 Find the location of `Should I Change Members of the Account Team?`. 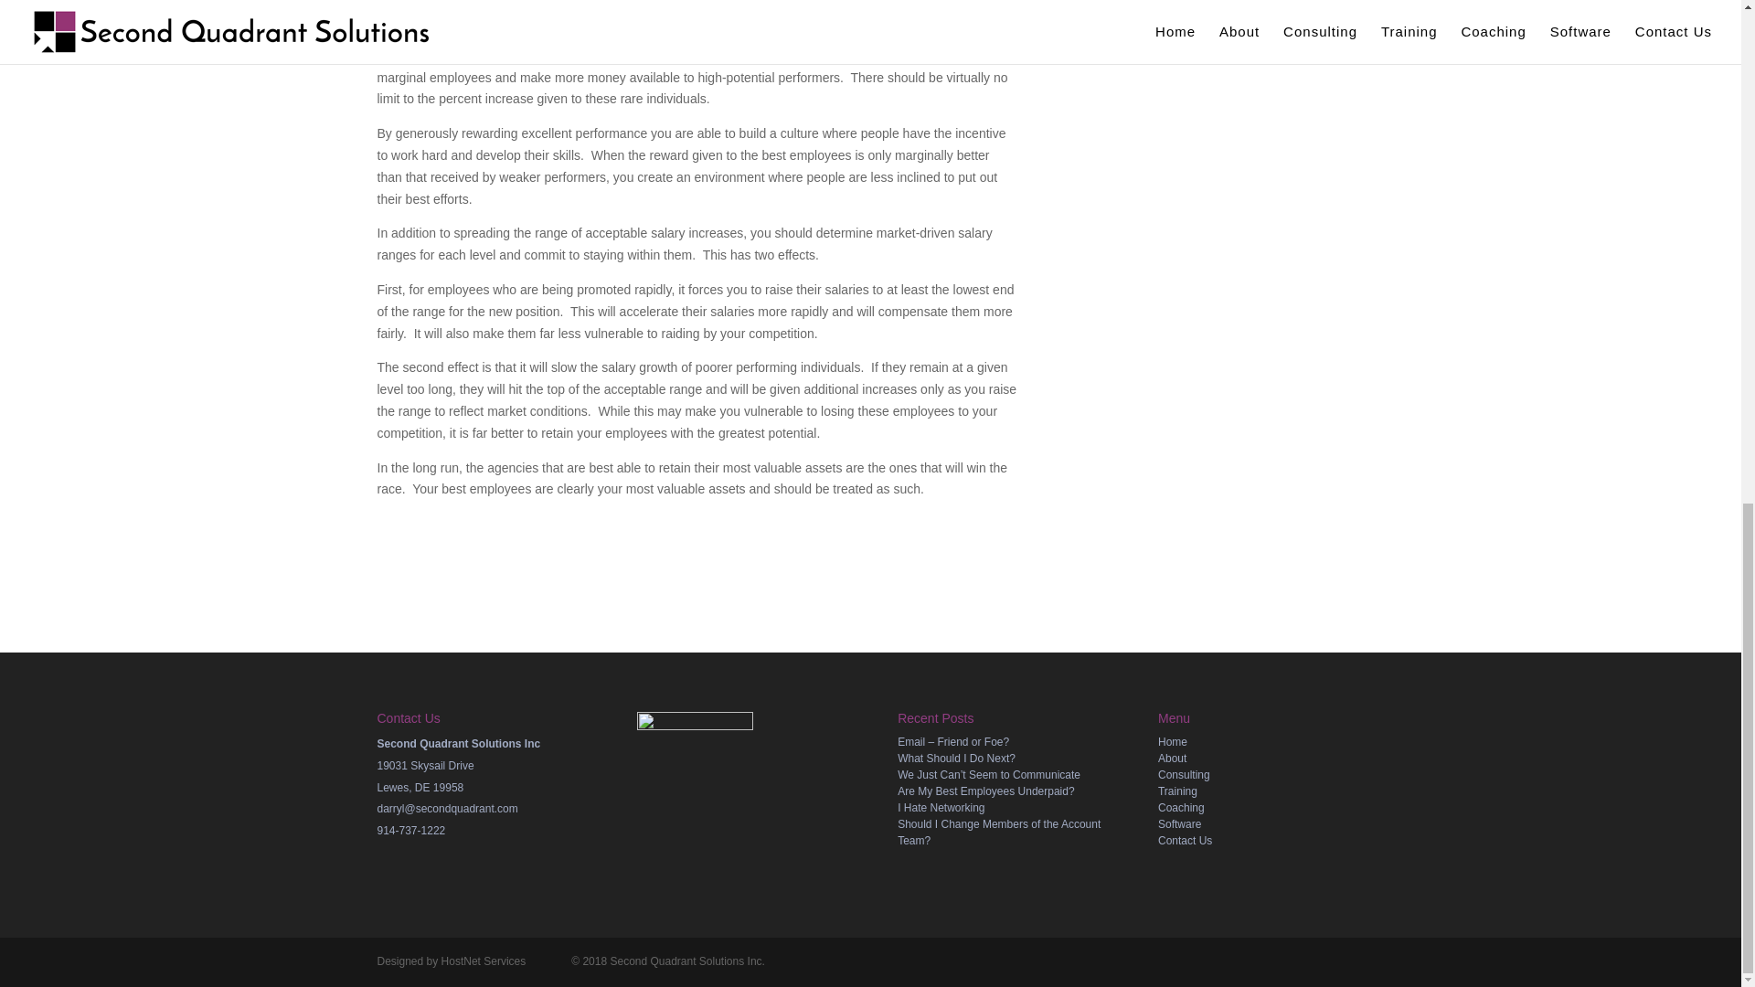

Should I Change Members of the Account Team? is located at coordinates (998, 832).